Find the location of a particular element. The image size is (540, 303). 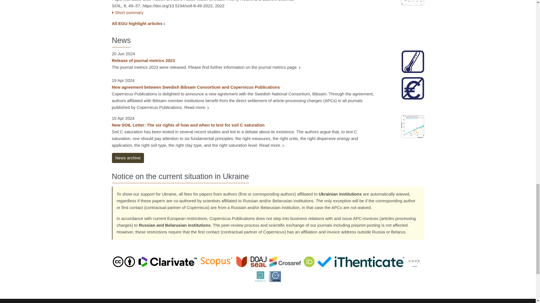

ORCID is located at coordinates (309, 261).